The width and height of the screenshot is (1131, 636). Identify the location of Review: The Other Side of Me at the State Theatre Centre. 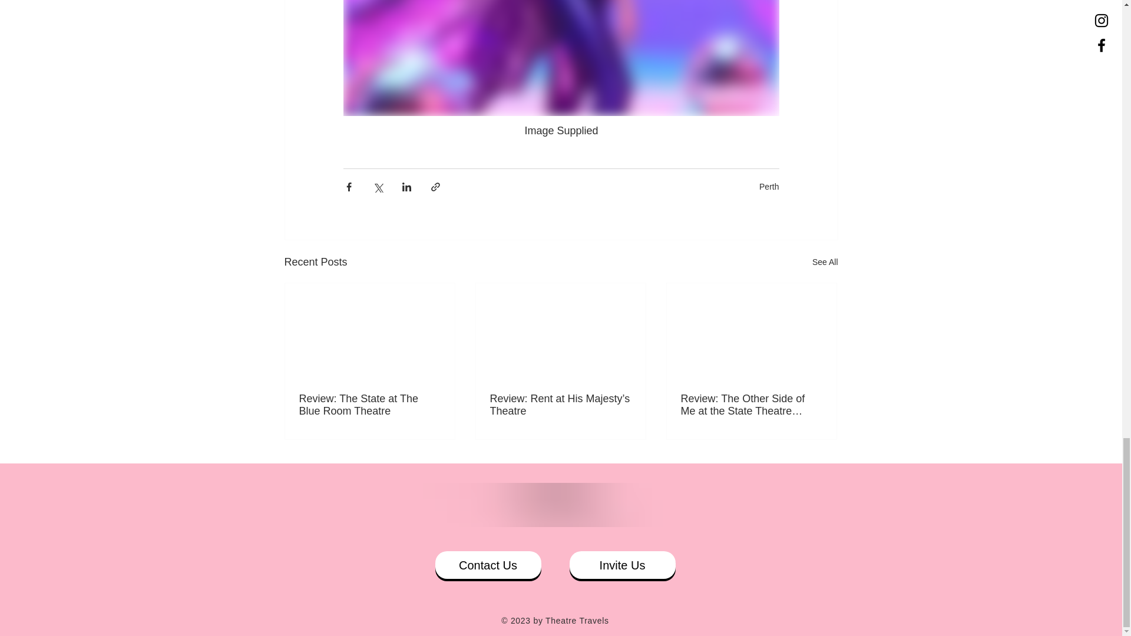
(751, 405).